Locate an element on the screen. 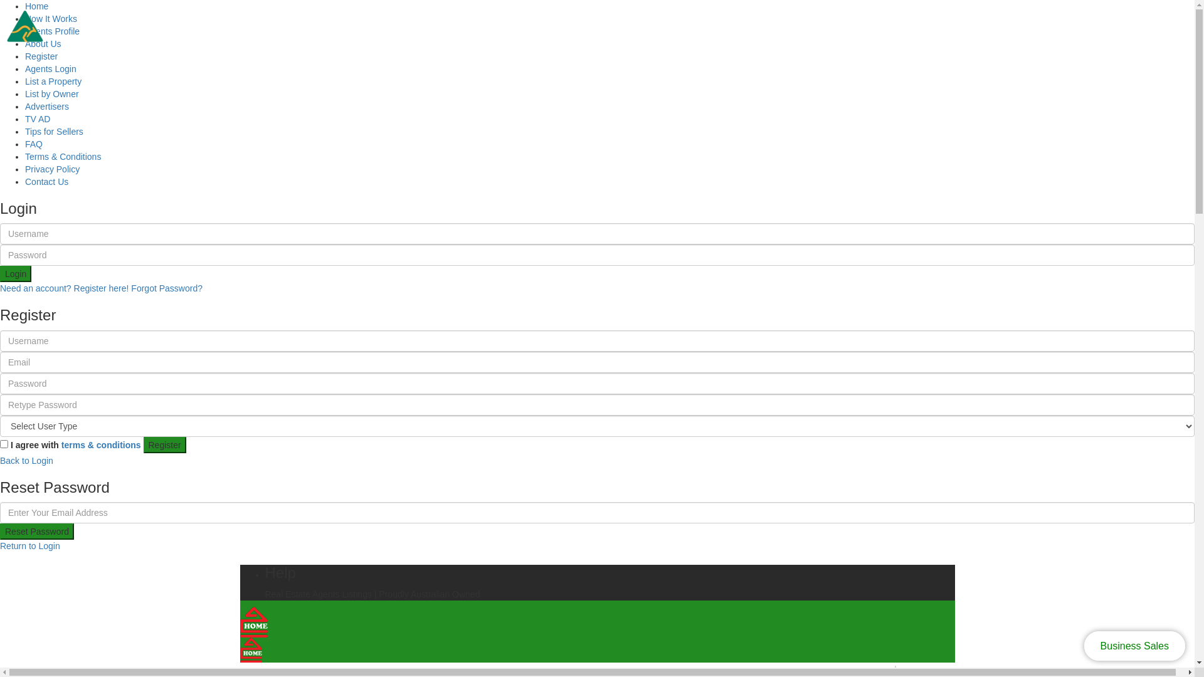  About Us is located at coordinates (43, 44).